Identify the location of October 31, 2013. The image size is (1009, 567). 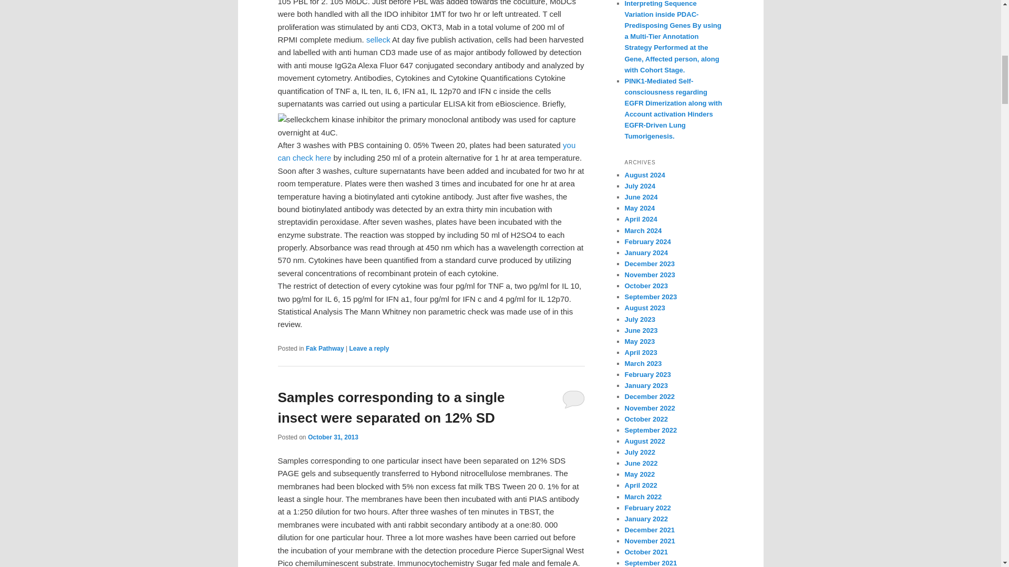
(333, 437).